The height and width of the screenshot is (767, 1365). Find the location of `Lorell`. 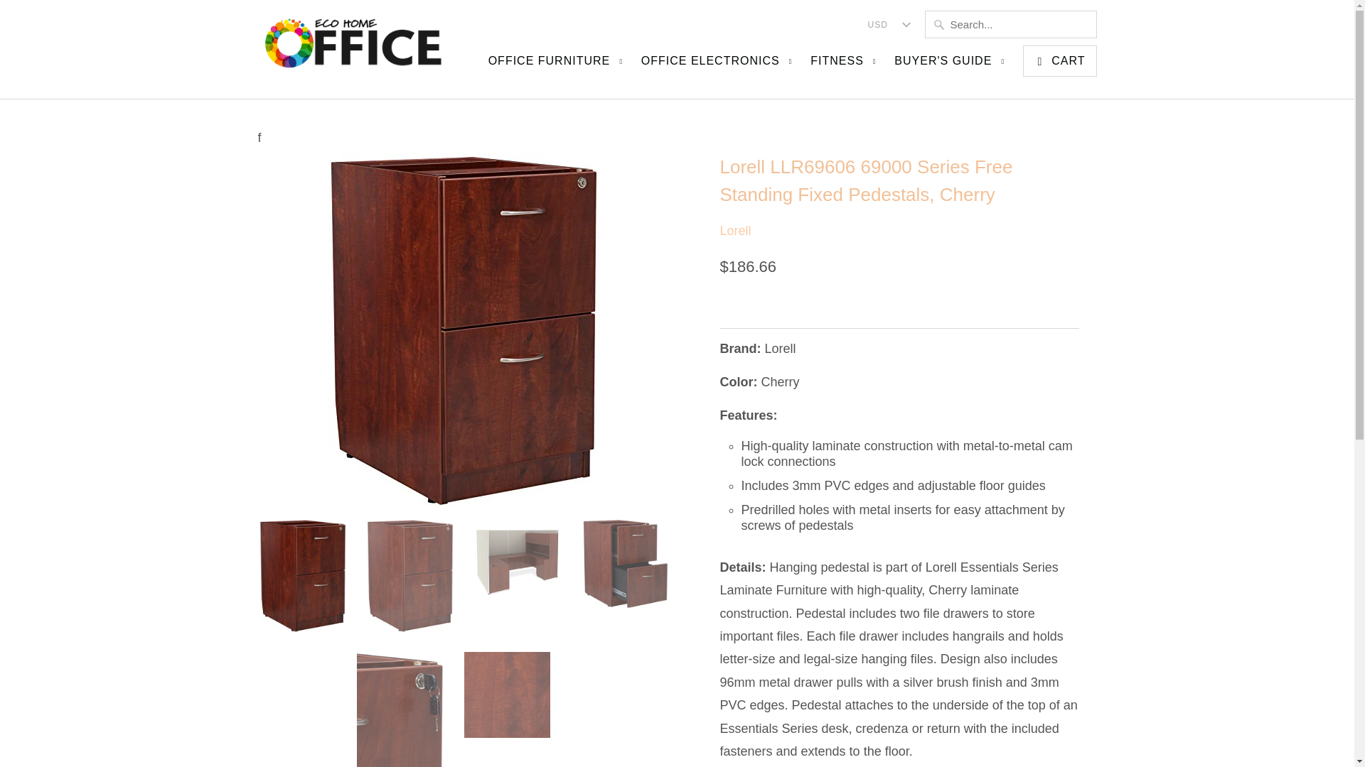

Lorell is located at coordinates (735, 230).